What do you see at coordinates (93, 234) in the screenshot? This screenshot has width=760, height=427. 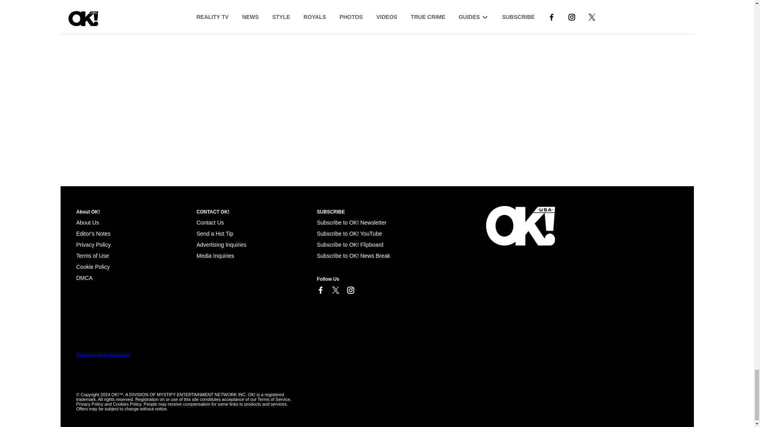 I see `Editor's Notes` at bounding box center [93, 234].